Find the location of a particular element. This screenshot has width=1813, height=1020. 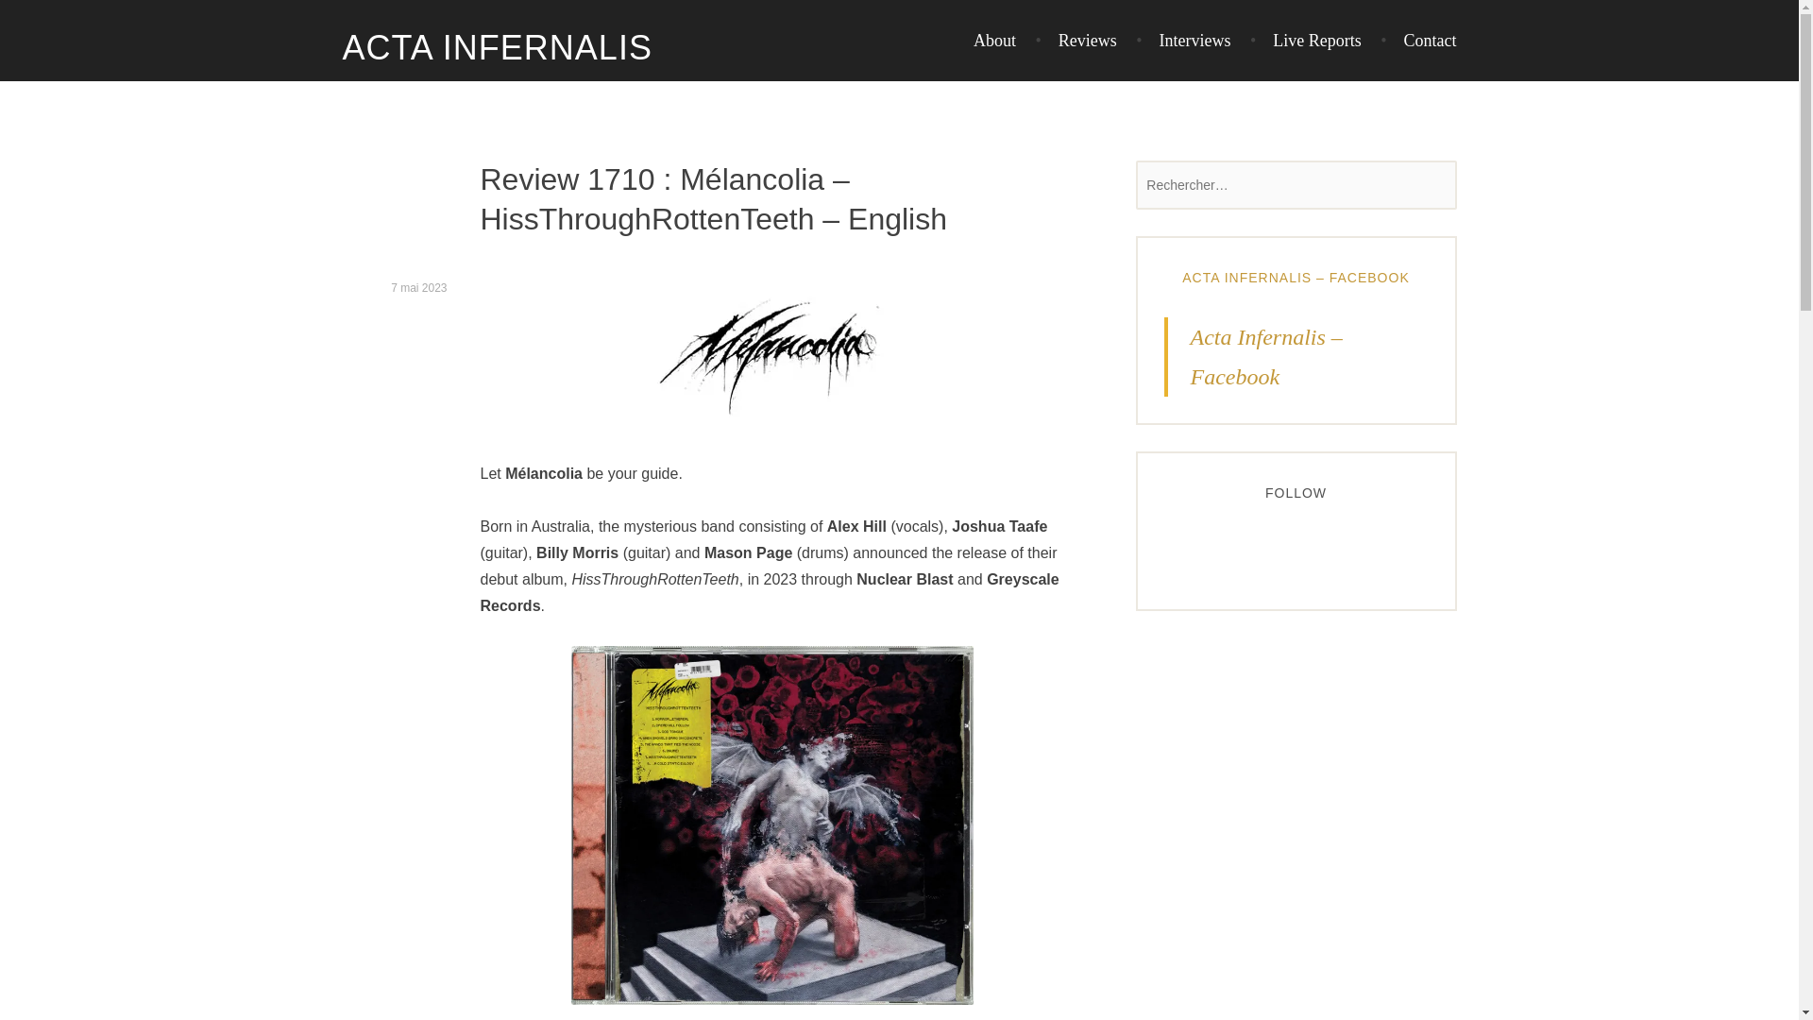

Facebook is located at coordinates (1178, 548).